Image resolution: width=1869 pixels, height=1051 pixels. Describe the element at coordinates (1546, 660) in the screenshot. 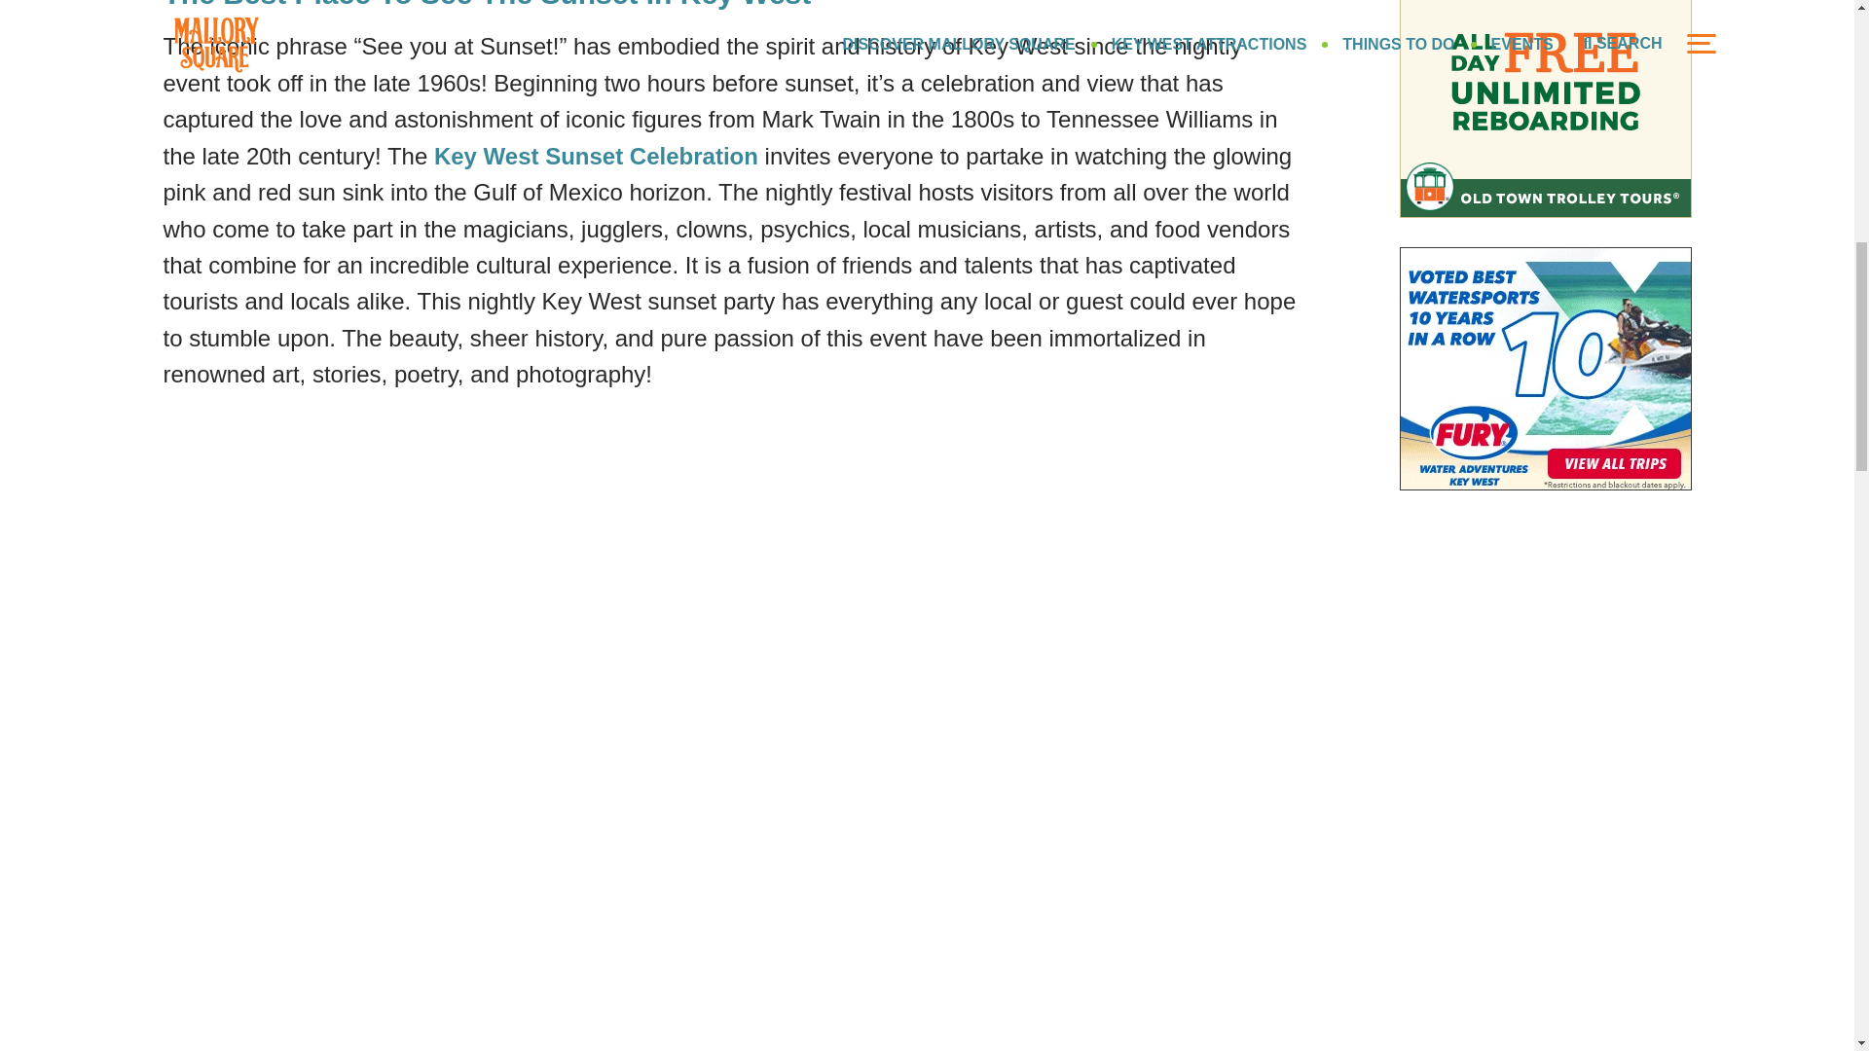

I see `Ctt 14 Off` at that location.